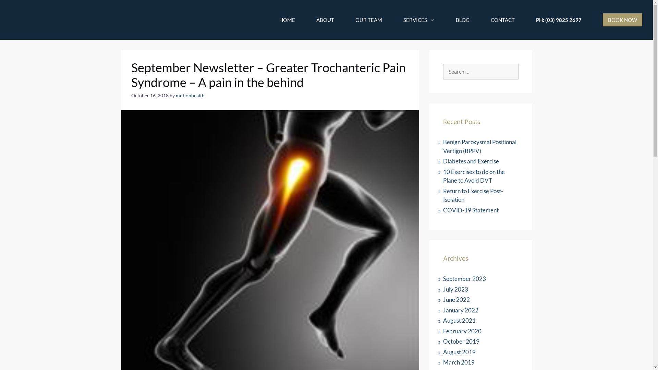  I want to click on March 2019, so click(459, 362).